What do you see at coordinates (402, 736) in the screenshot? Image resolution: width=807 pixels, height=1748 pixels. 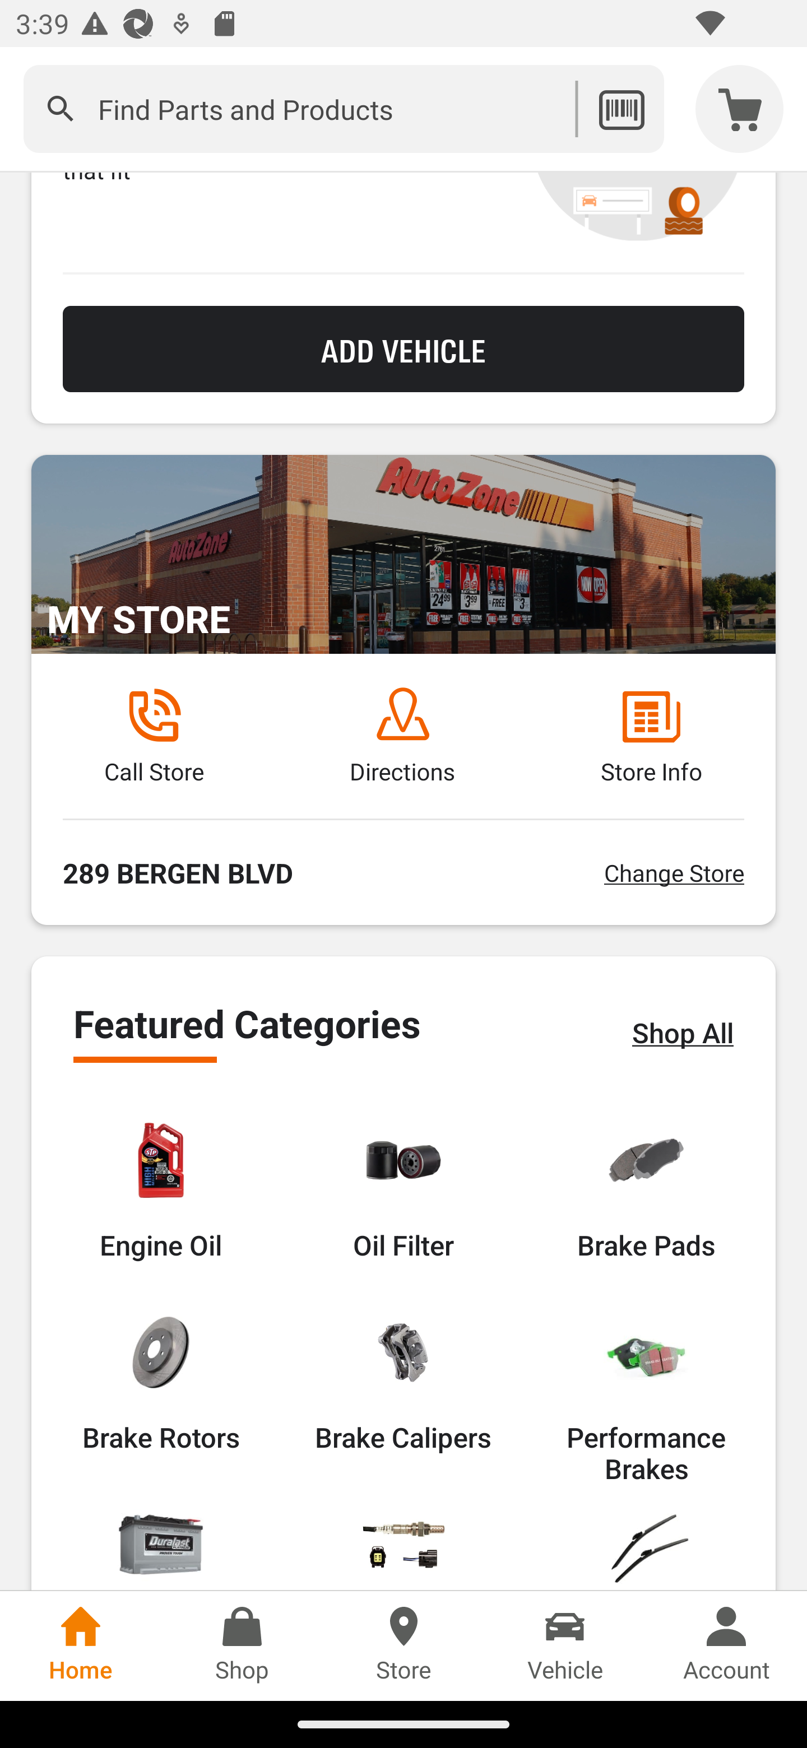 I see `Directions  Directions` at bounding box center [402, 736].